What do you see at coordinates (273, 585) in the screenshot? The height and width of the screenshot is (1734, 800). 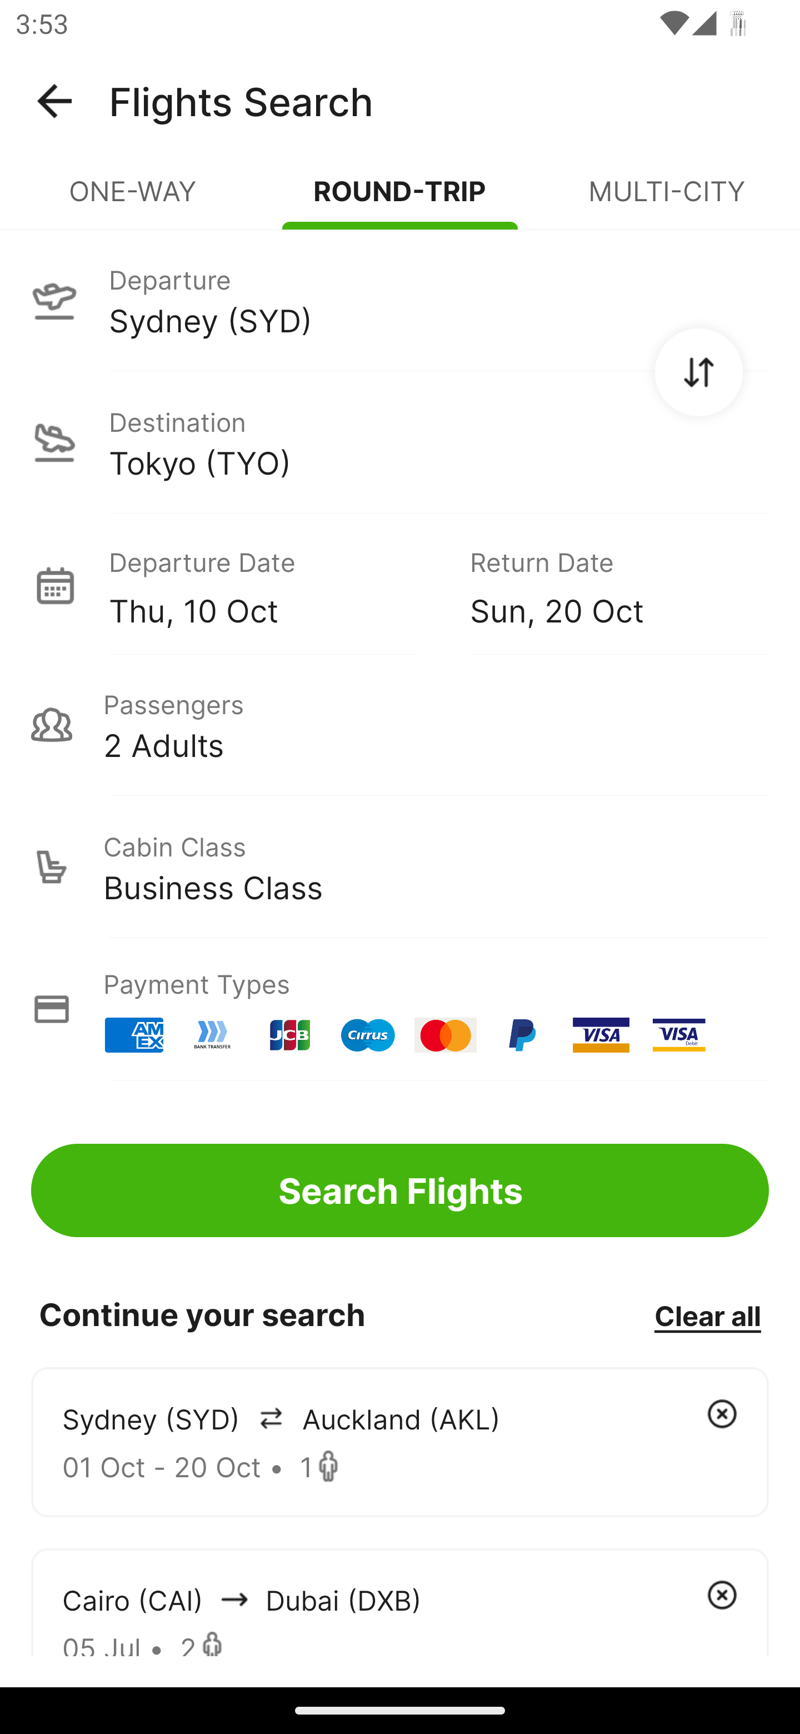 I see `Departure Date Thu, 10 Oct` at bounding box center [273, 585].